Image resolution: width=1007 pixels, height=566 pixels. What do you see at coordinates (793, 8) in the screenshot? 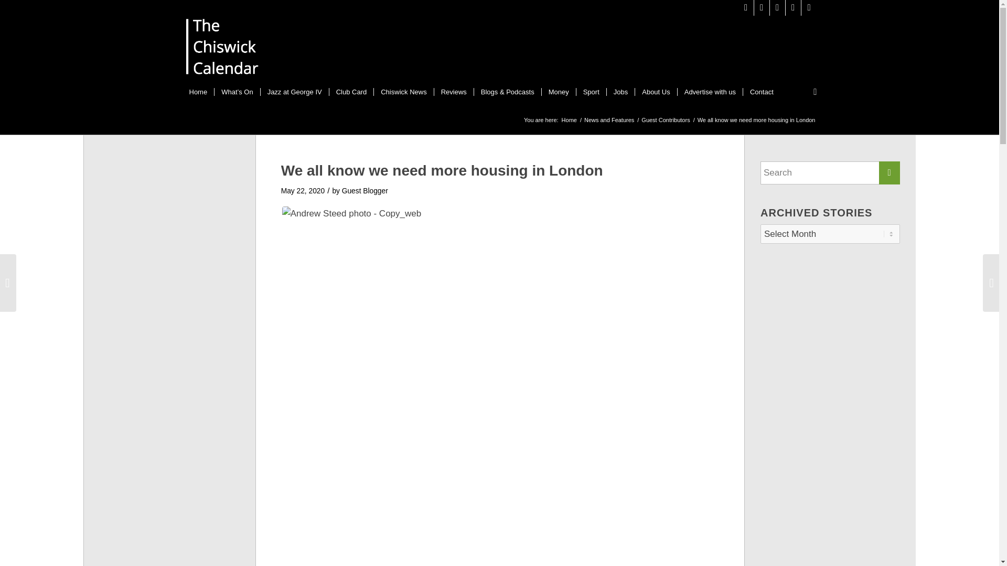
I see `Youtube` at bounding box center [793, 8].